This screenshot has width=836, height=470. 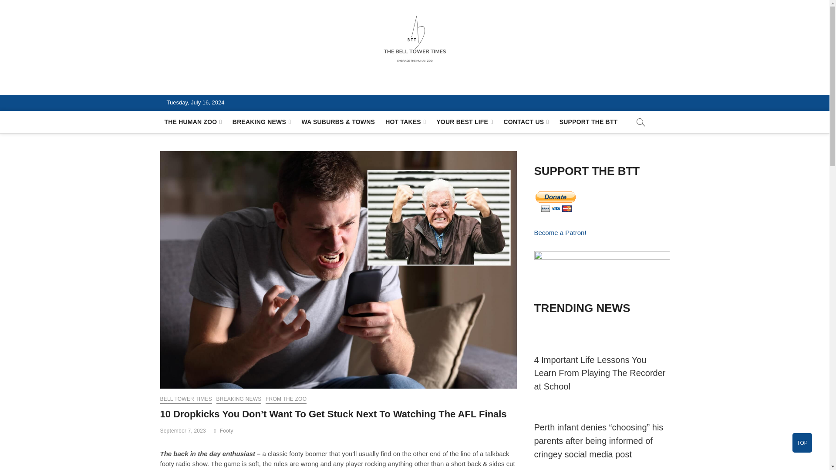 What do you see at coordinates (193, 122) in the screenshot?
I see `THE HUMAN ZOO` at bounding box center [193, 122].